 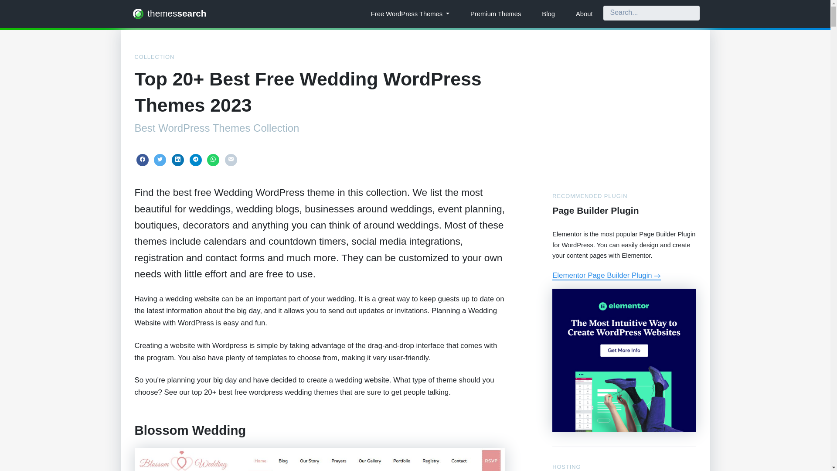 What do you see at coordinates (178, 160) in the screenshot?
I see `Share on linkedin` at bounding box center [178, 160].